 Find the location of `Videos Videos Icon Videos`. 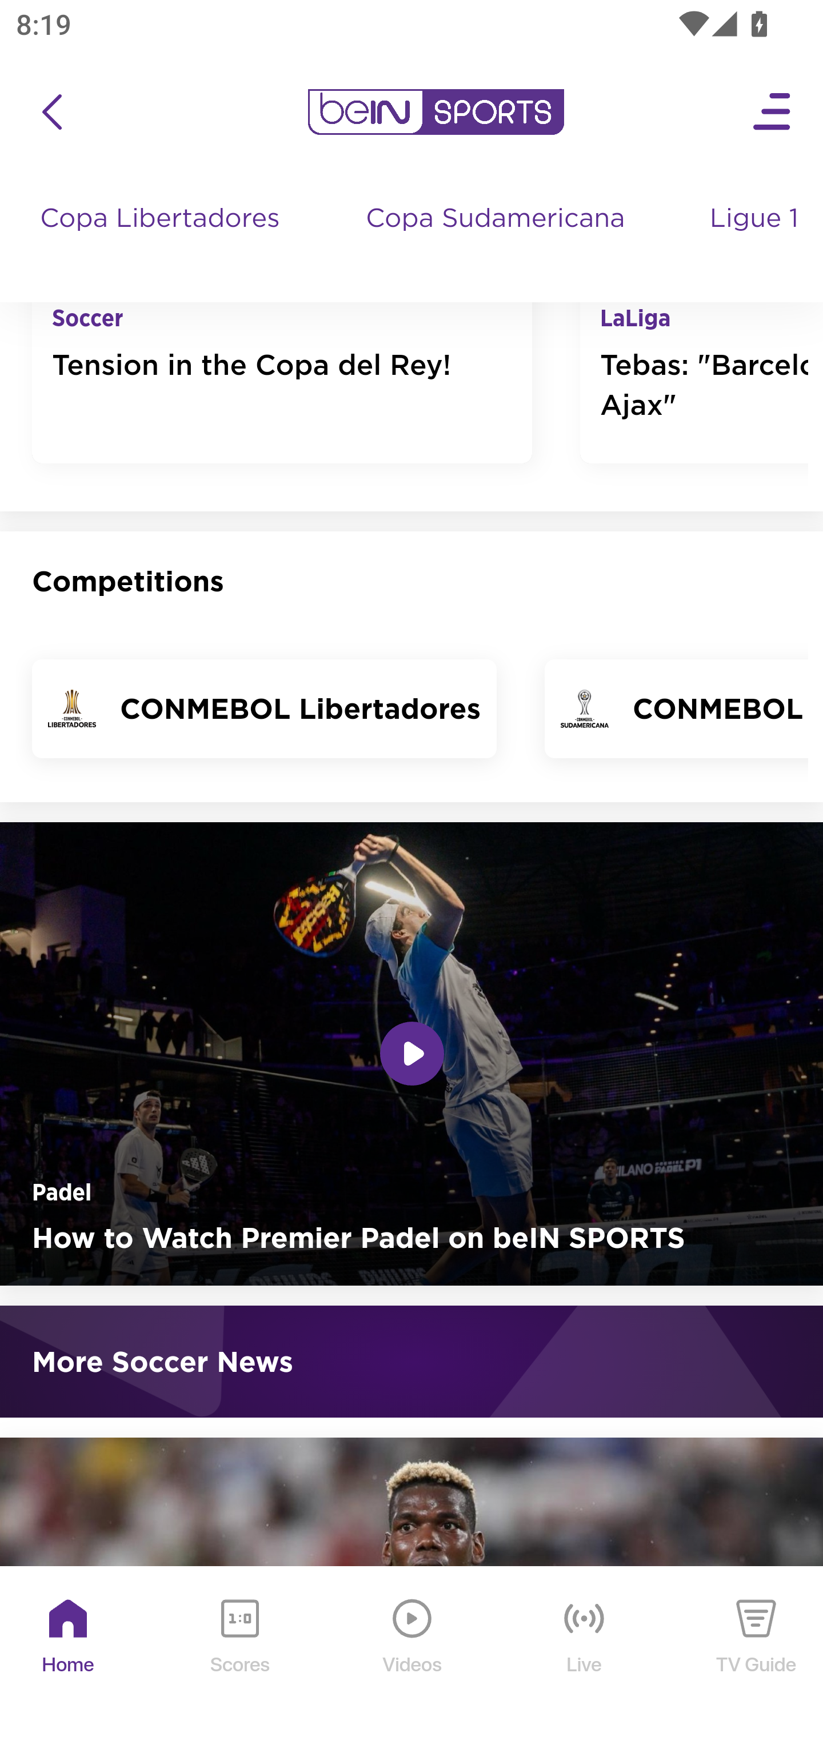

Videos Videos Icon Videos is located at coordinates (413, 1652).